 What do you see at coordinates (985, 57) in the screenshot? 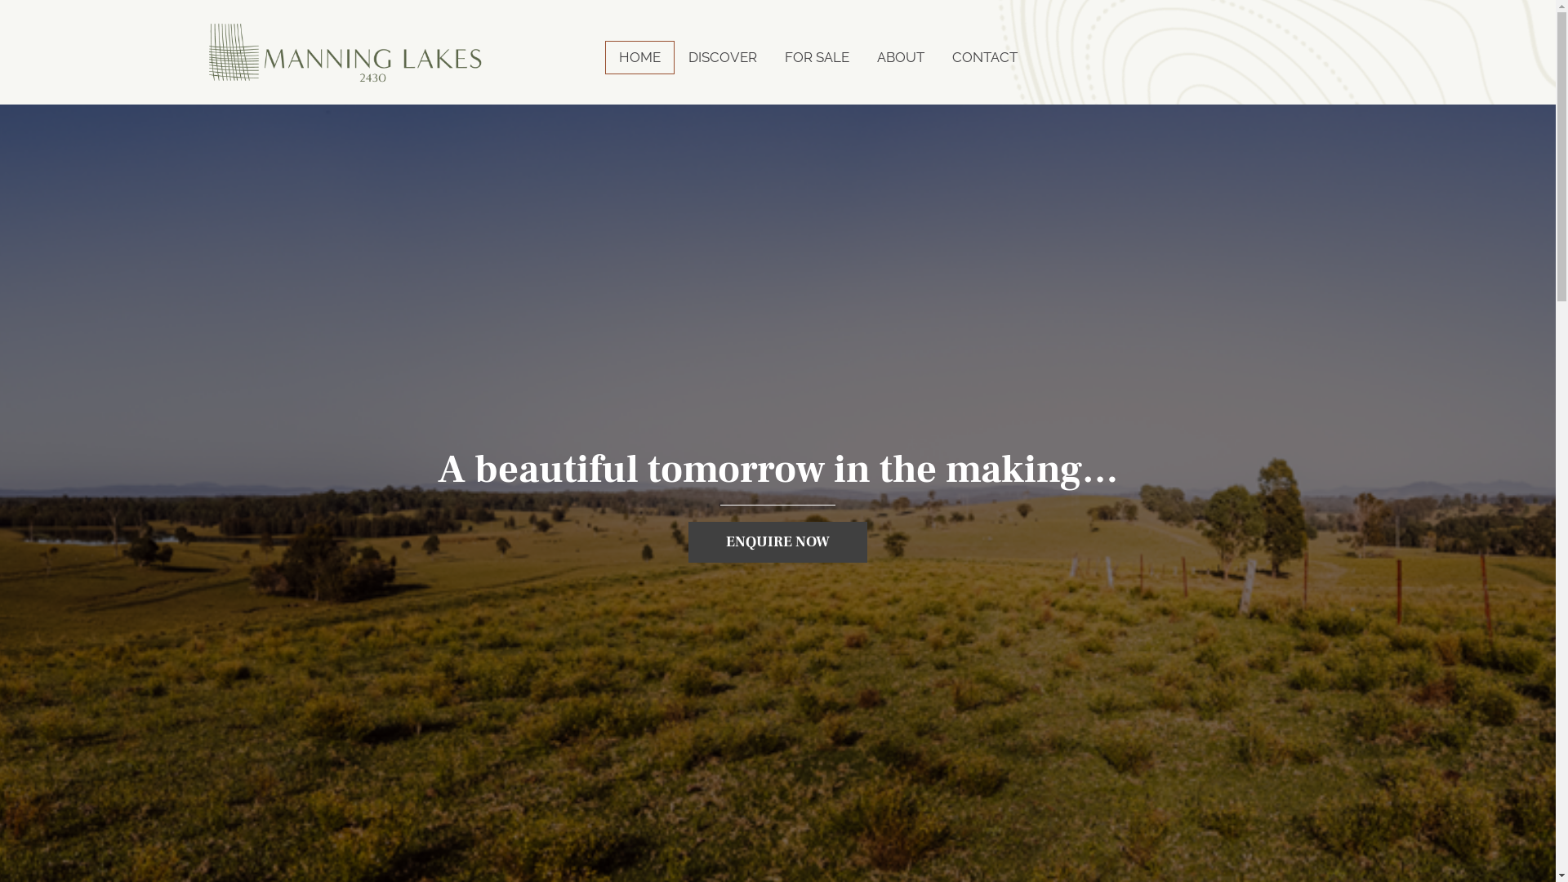
I see `CONTACT` at bounding box center [985, 57].